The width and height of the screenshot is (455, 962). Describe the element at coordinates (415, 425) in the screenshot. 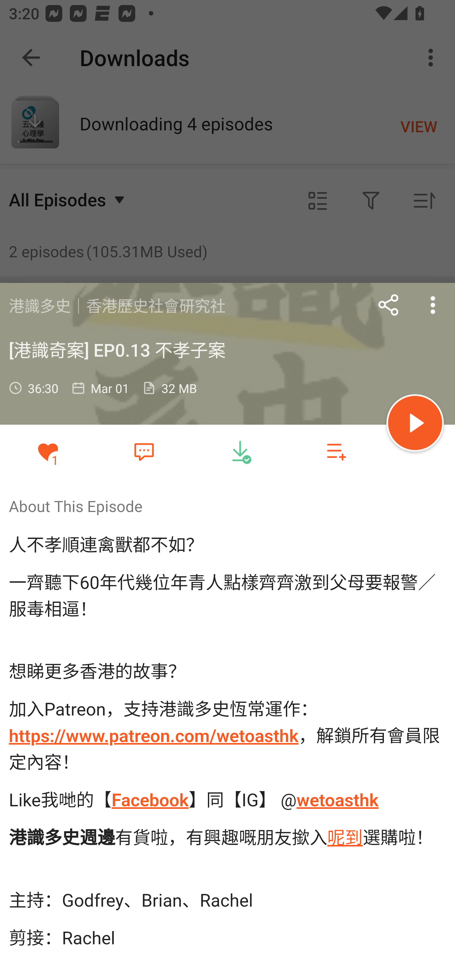

I see `Play` at that location.